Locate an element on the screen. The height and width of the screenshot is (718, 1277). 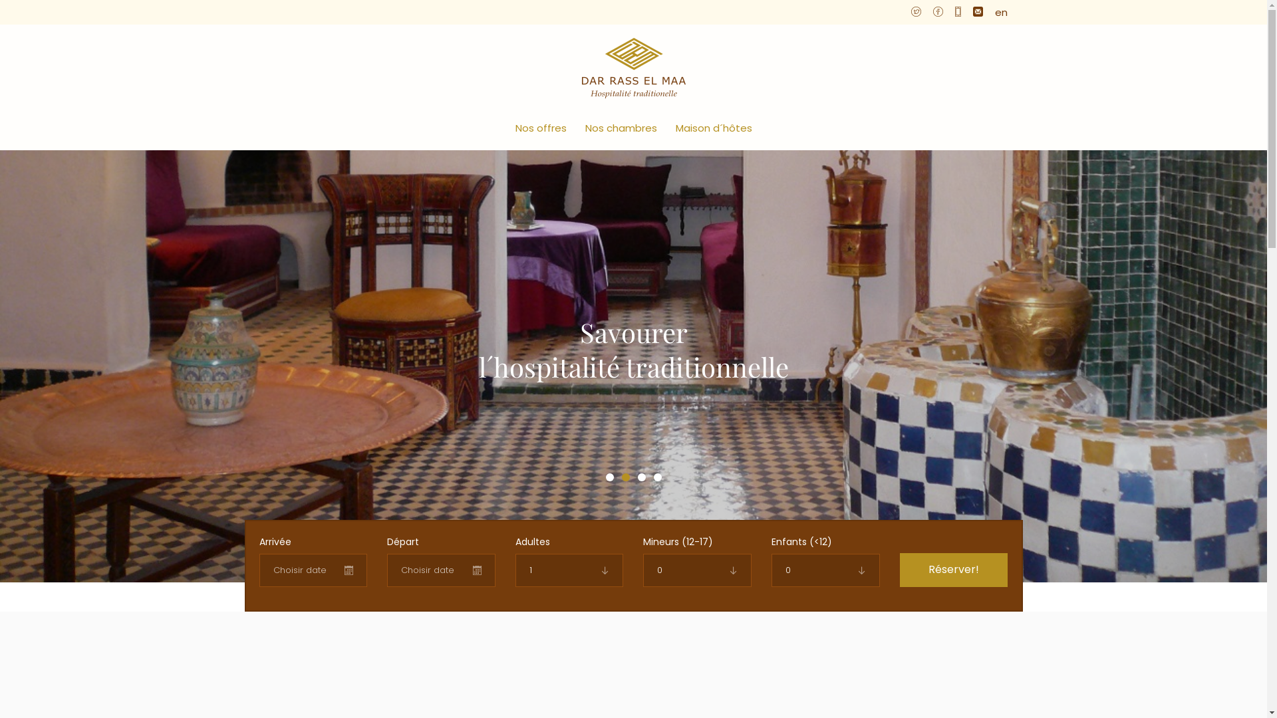
en is located at coordinates (1002, 12).